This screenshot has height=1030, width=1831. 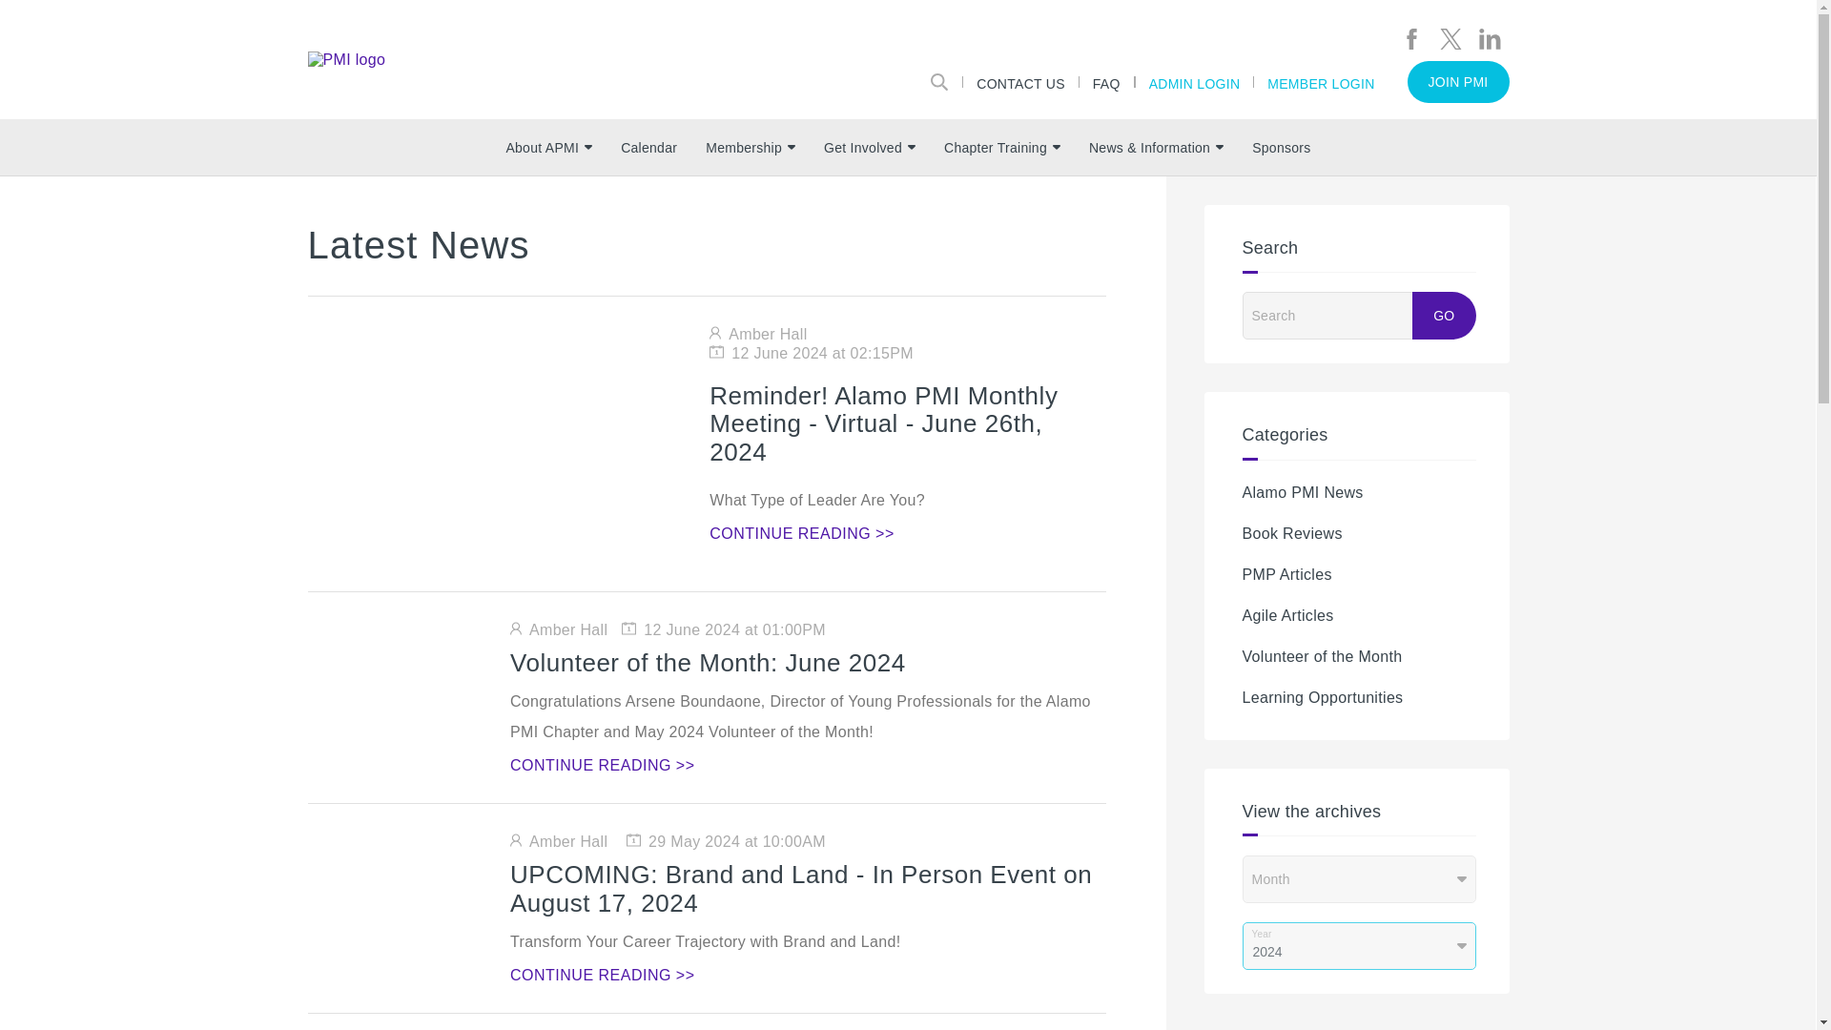 What do you see at coordinates (939, 80) in the screenshot?
I see `Search` at bounding box center [939, 80].